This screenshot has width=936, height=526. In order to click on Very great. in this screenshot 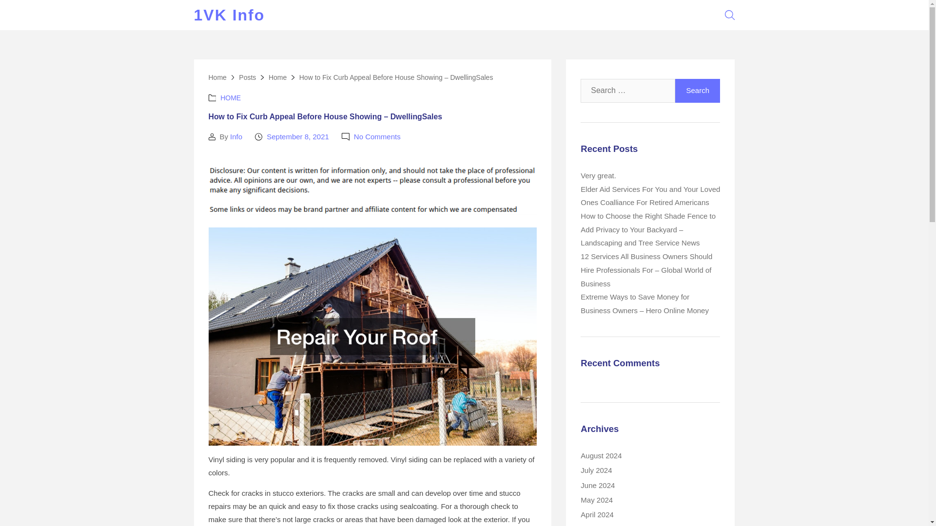, I will do `click(598, 175)`.